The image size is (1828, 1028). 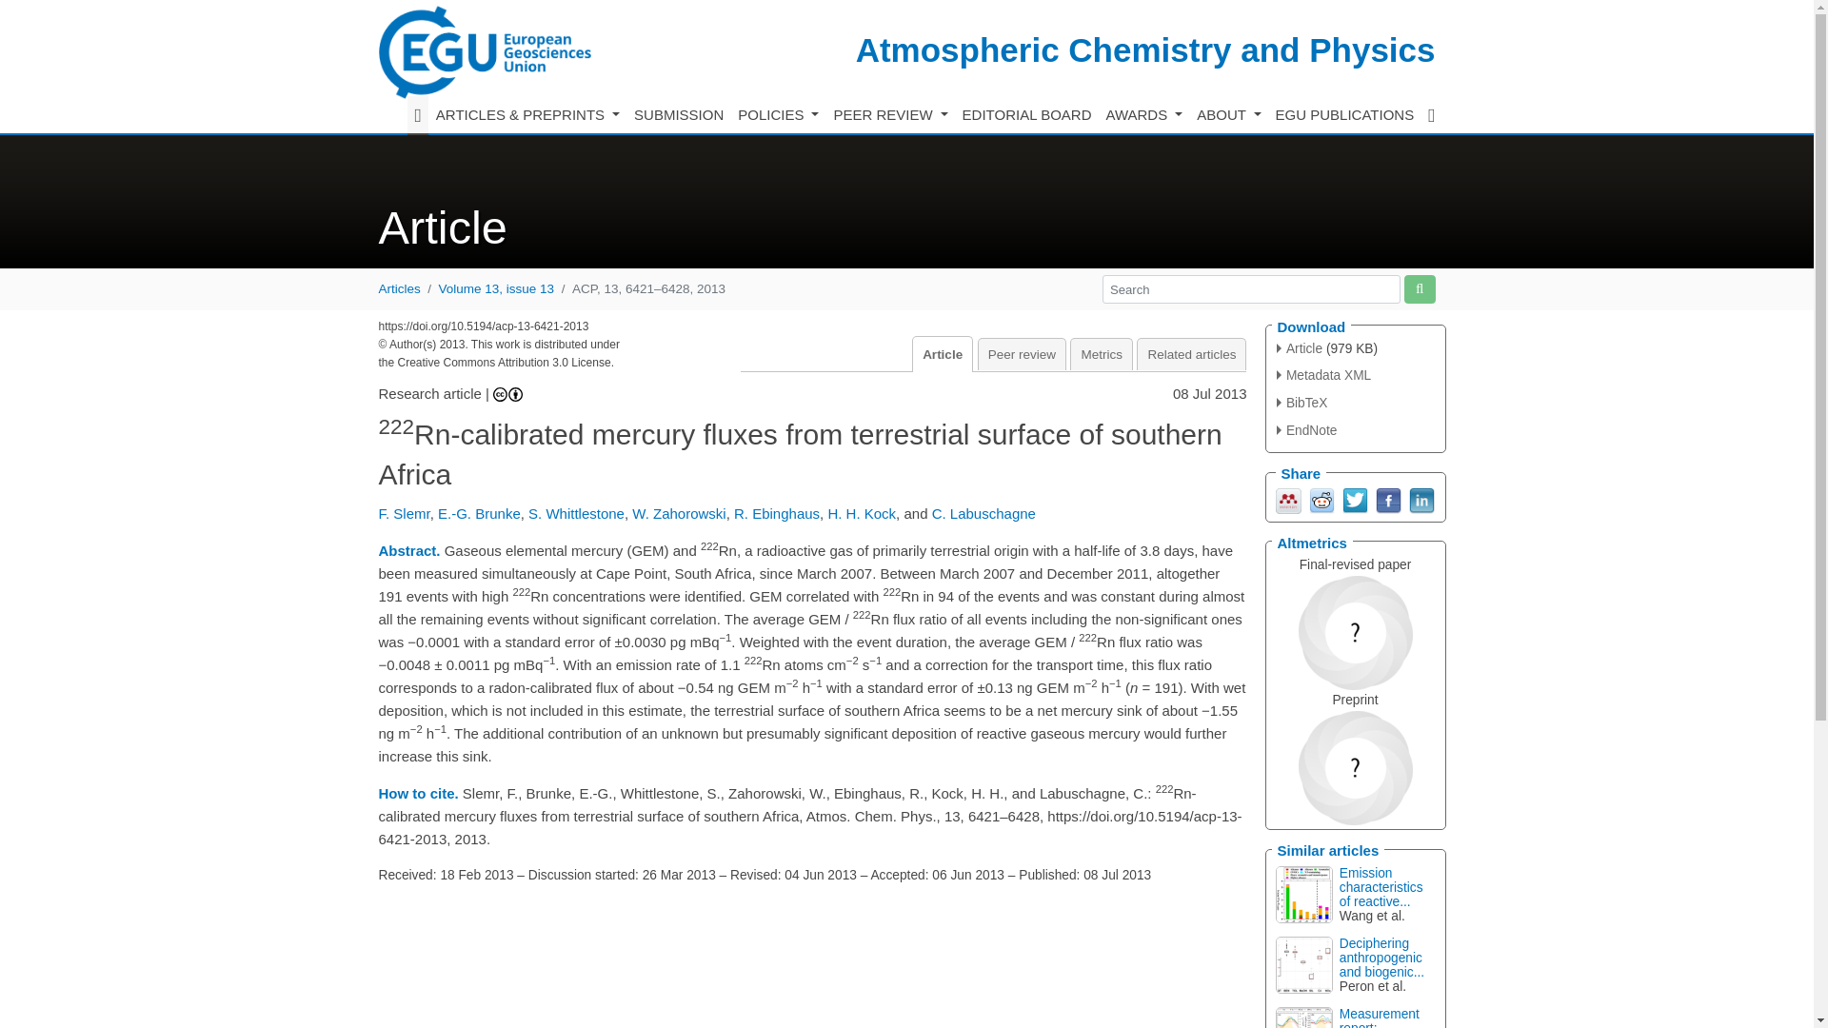 What do you see at coordinates (1289, 499) in the screenshot?
I see `Mendeley` at bounding box center [1289, 499].